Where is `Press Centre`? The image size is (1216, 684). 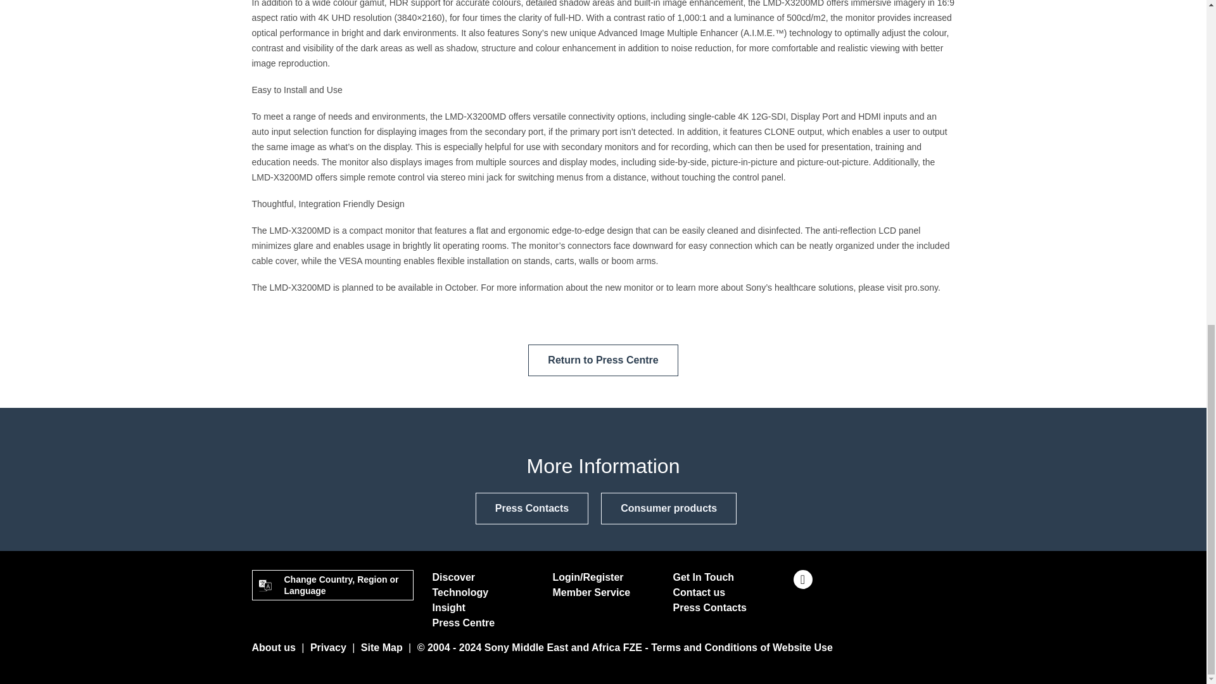
Press Centre is located at coordinates (463, 623).